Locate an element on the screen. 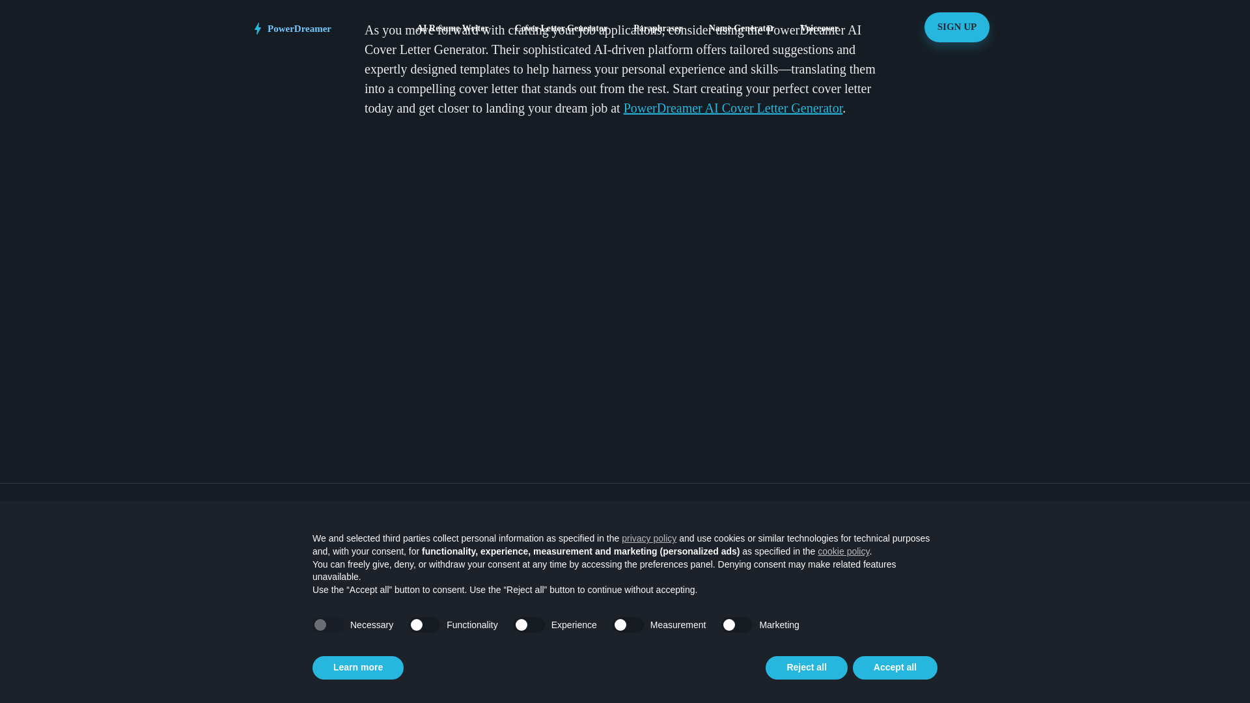 The height and width of the screenshot is (703, 1250). PowerDreamer AI Cover Letter Generator is located at coordinates (733, 108).